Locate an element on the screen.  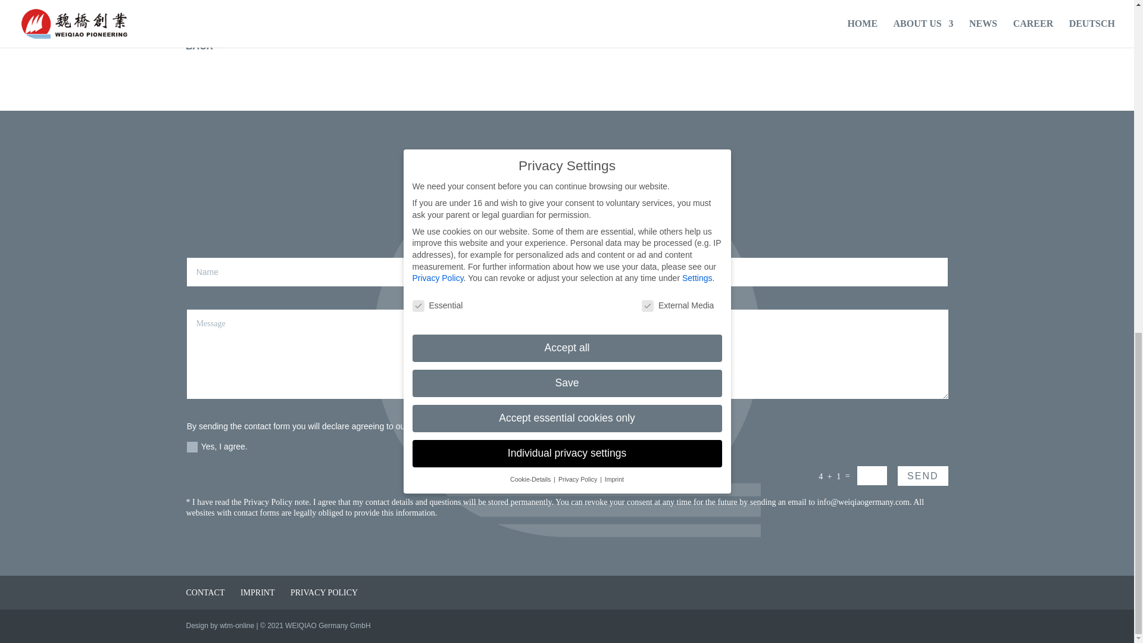
Privacy Policy is located at coordinates (268, 502).